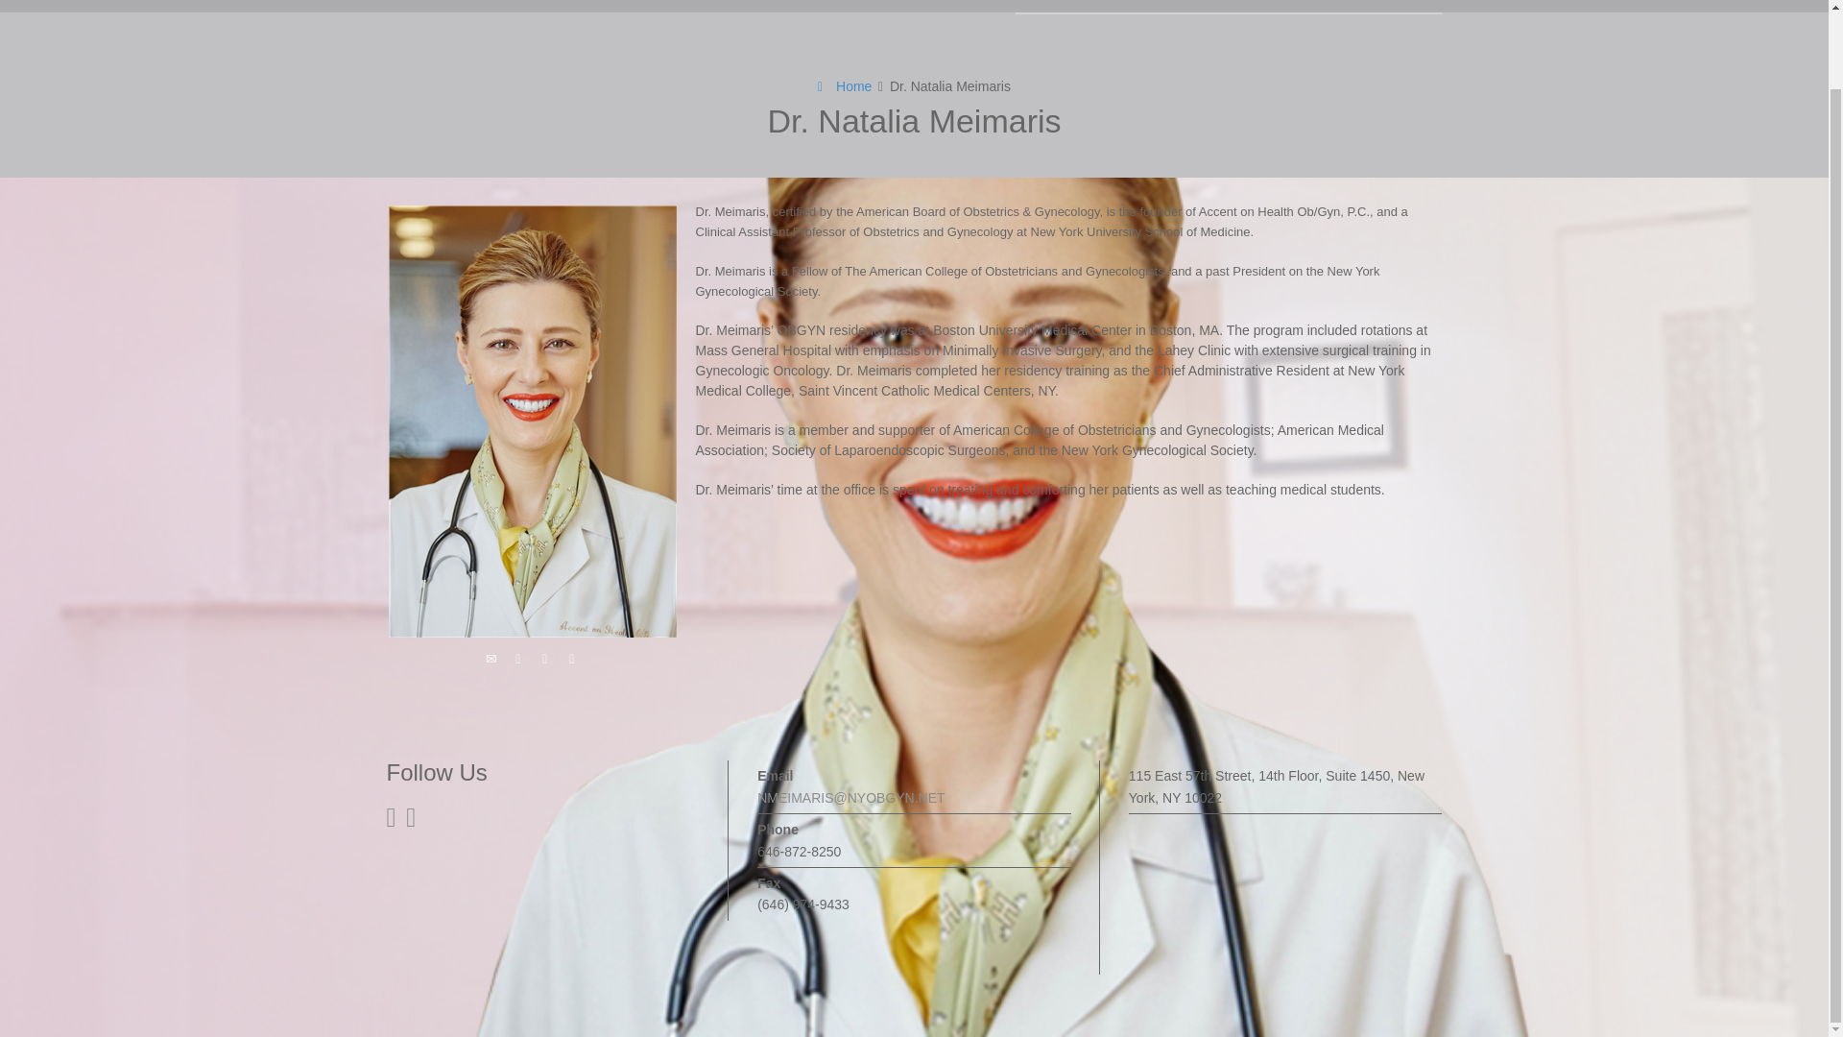 The image size is (1843, 1037). I want to click on Home, so click(845, 86).